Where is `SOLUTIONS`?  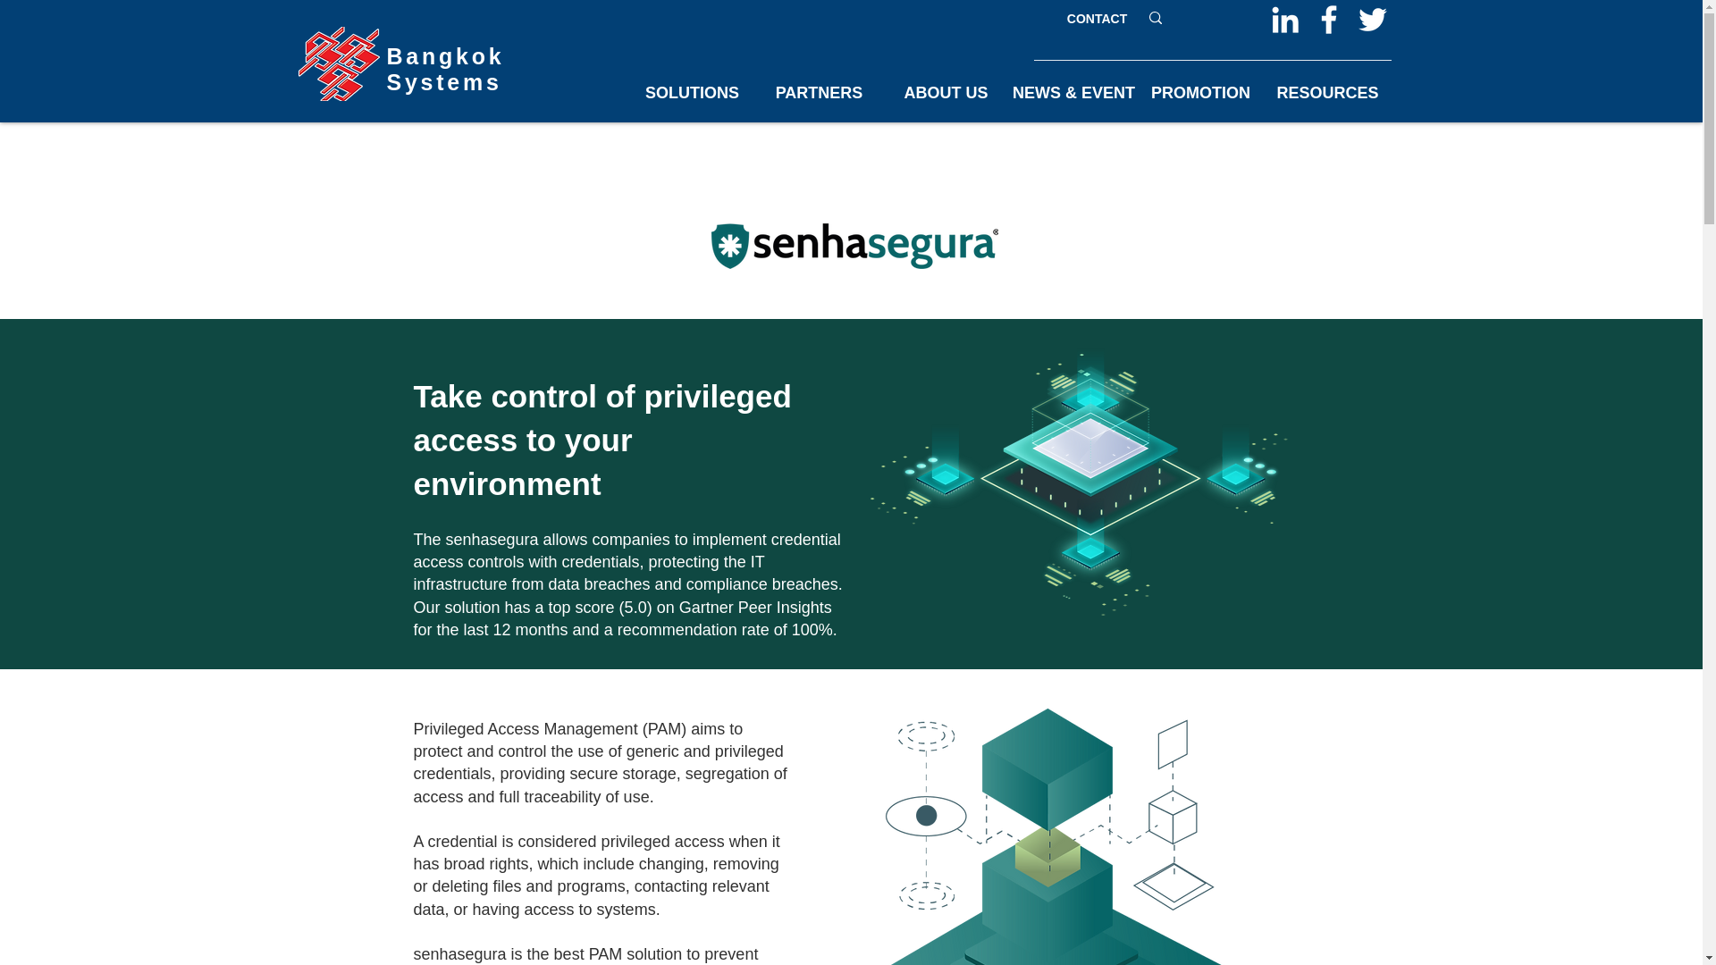 SOLUTIONS is located at coordinates (693, 94).